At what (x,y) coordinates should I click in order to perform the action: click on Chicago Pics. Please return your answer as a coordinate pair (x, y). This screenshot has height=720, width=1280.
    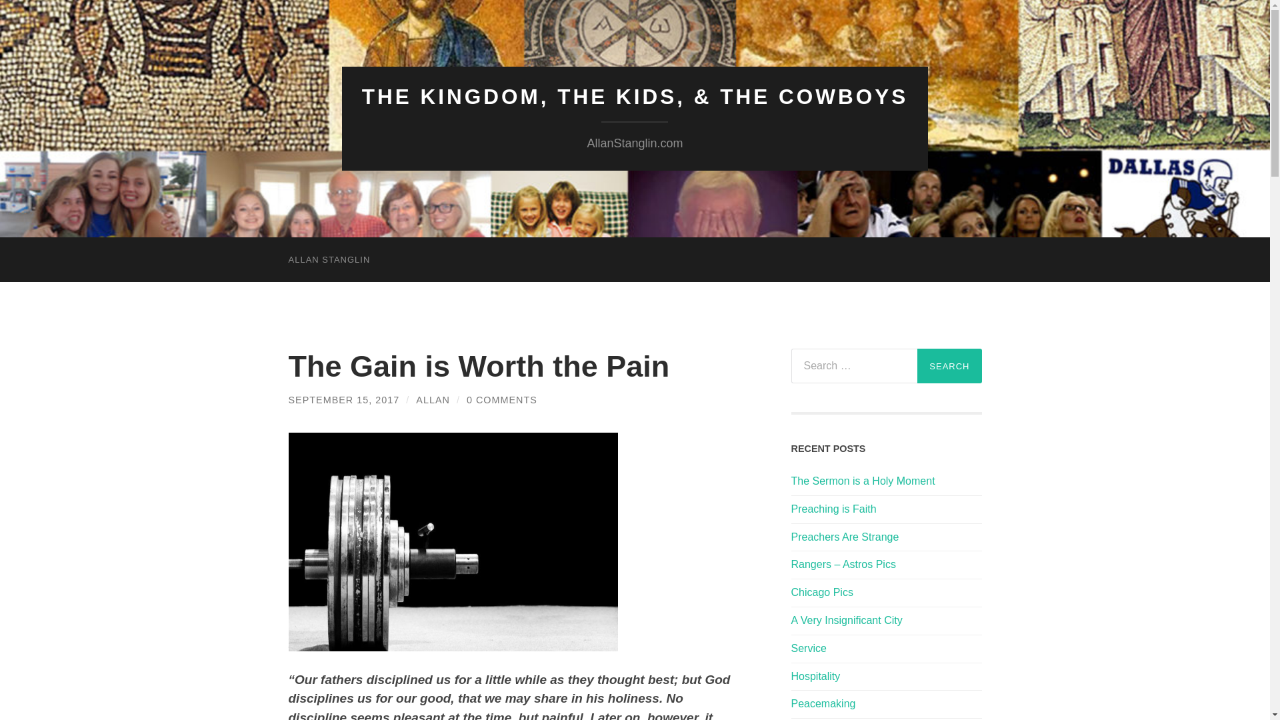
    Looking at the image, I should click on (886, 593).